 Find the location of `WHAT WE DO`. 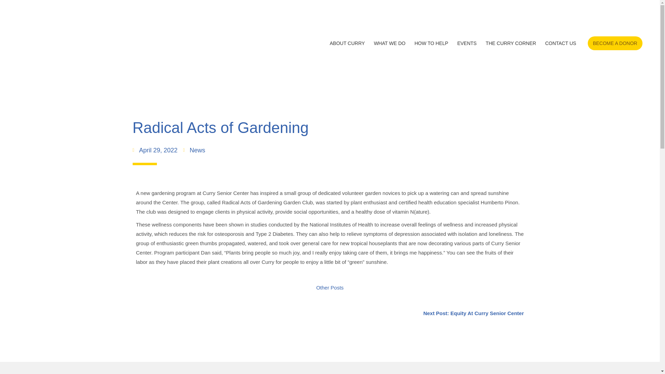

WHAT WE DO is located at coordinates (389, 43).